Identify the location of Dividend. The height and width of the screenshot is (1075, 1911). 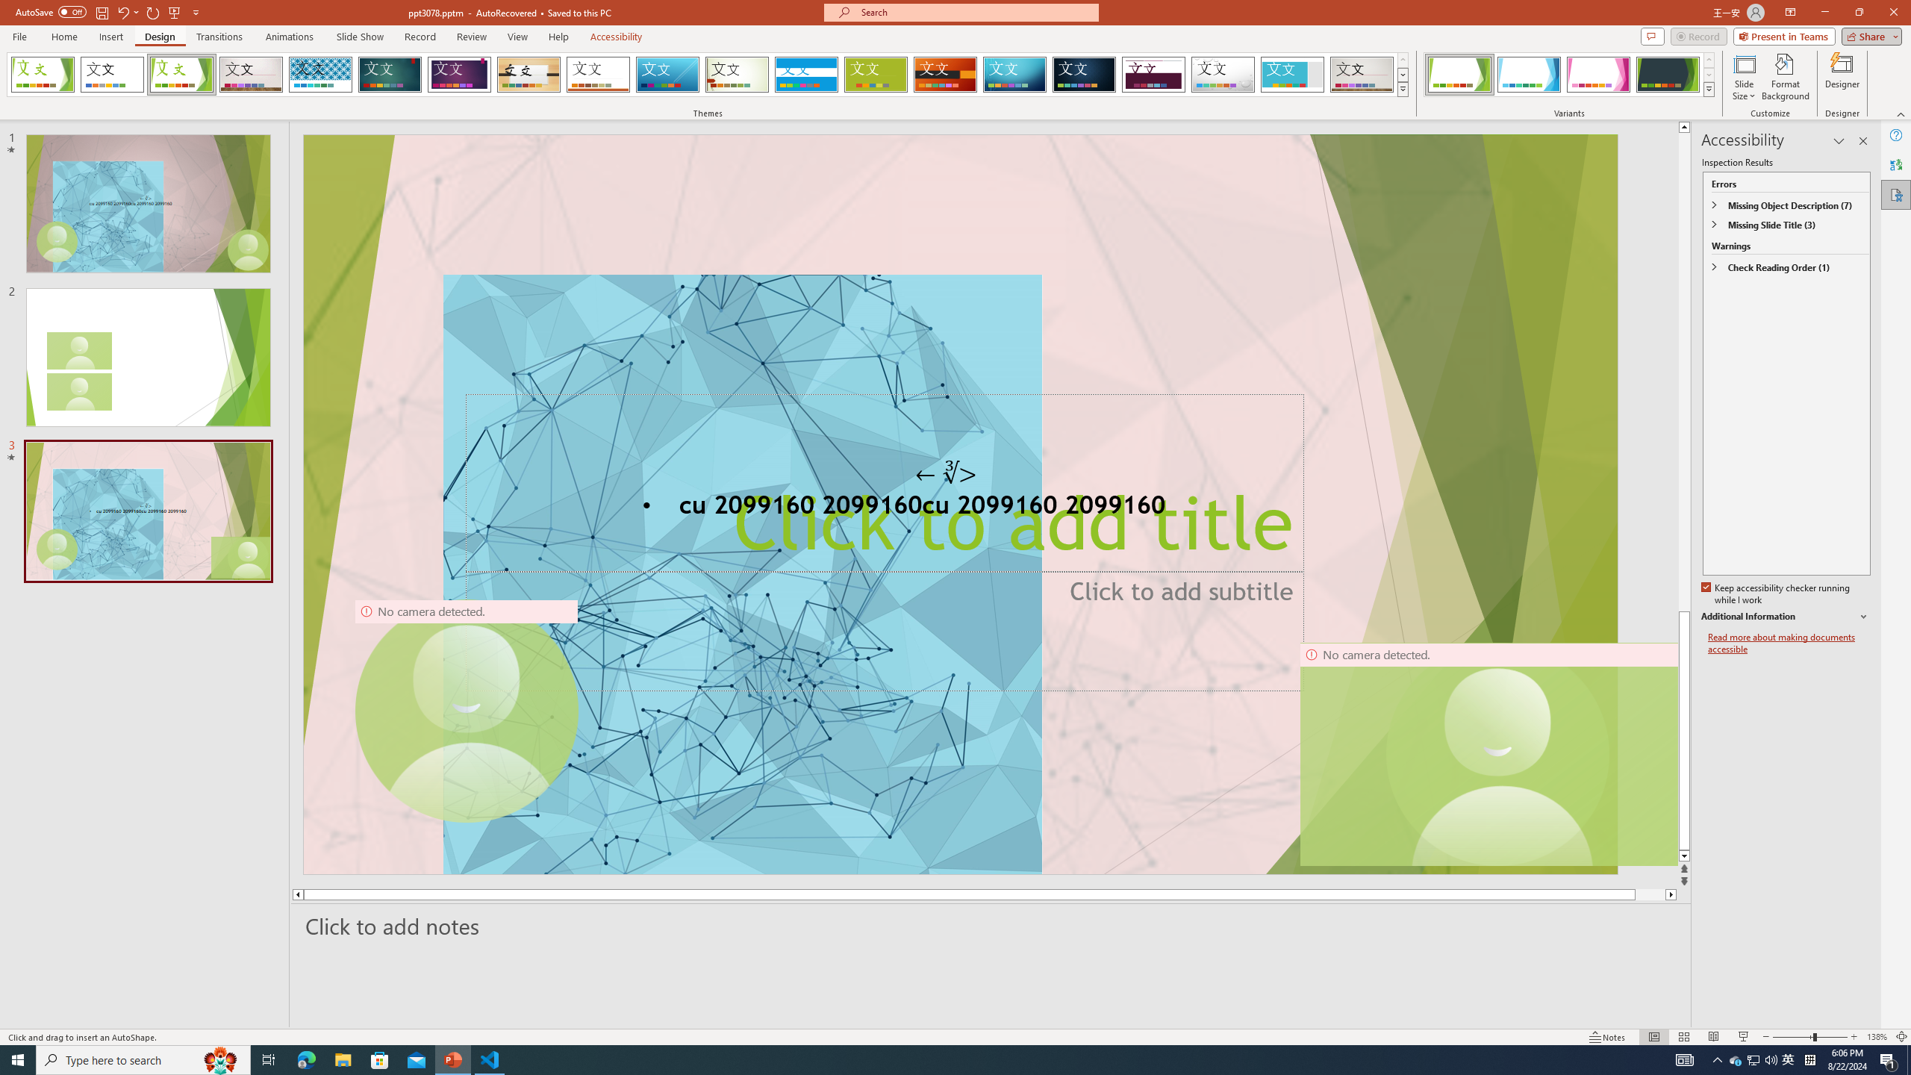
(1154, 75).